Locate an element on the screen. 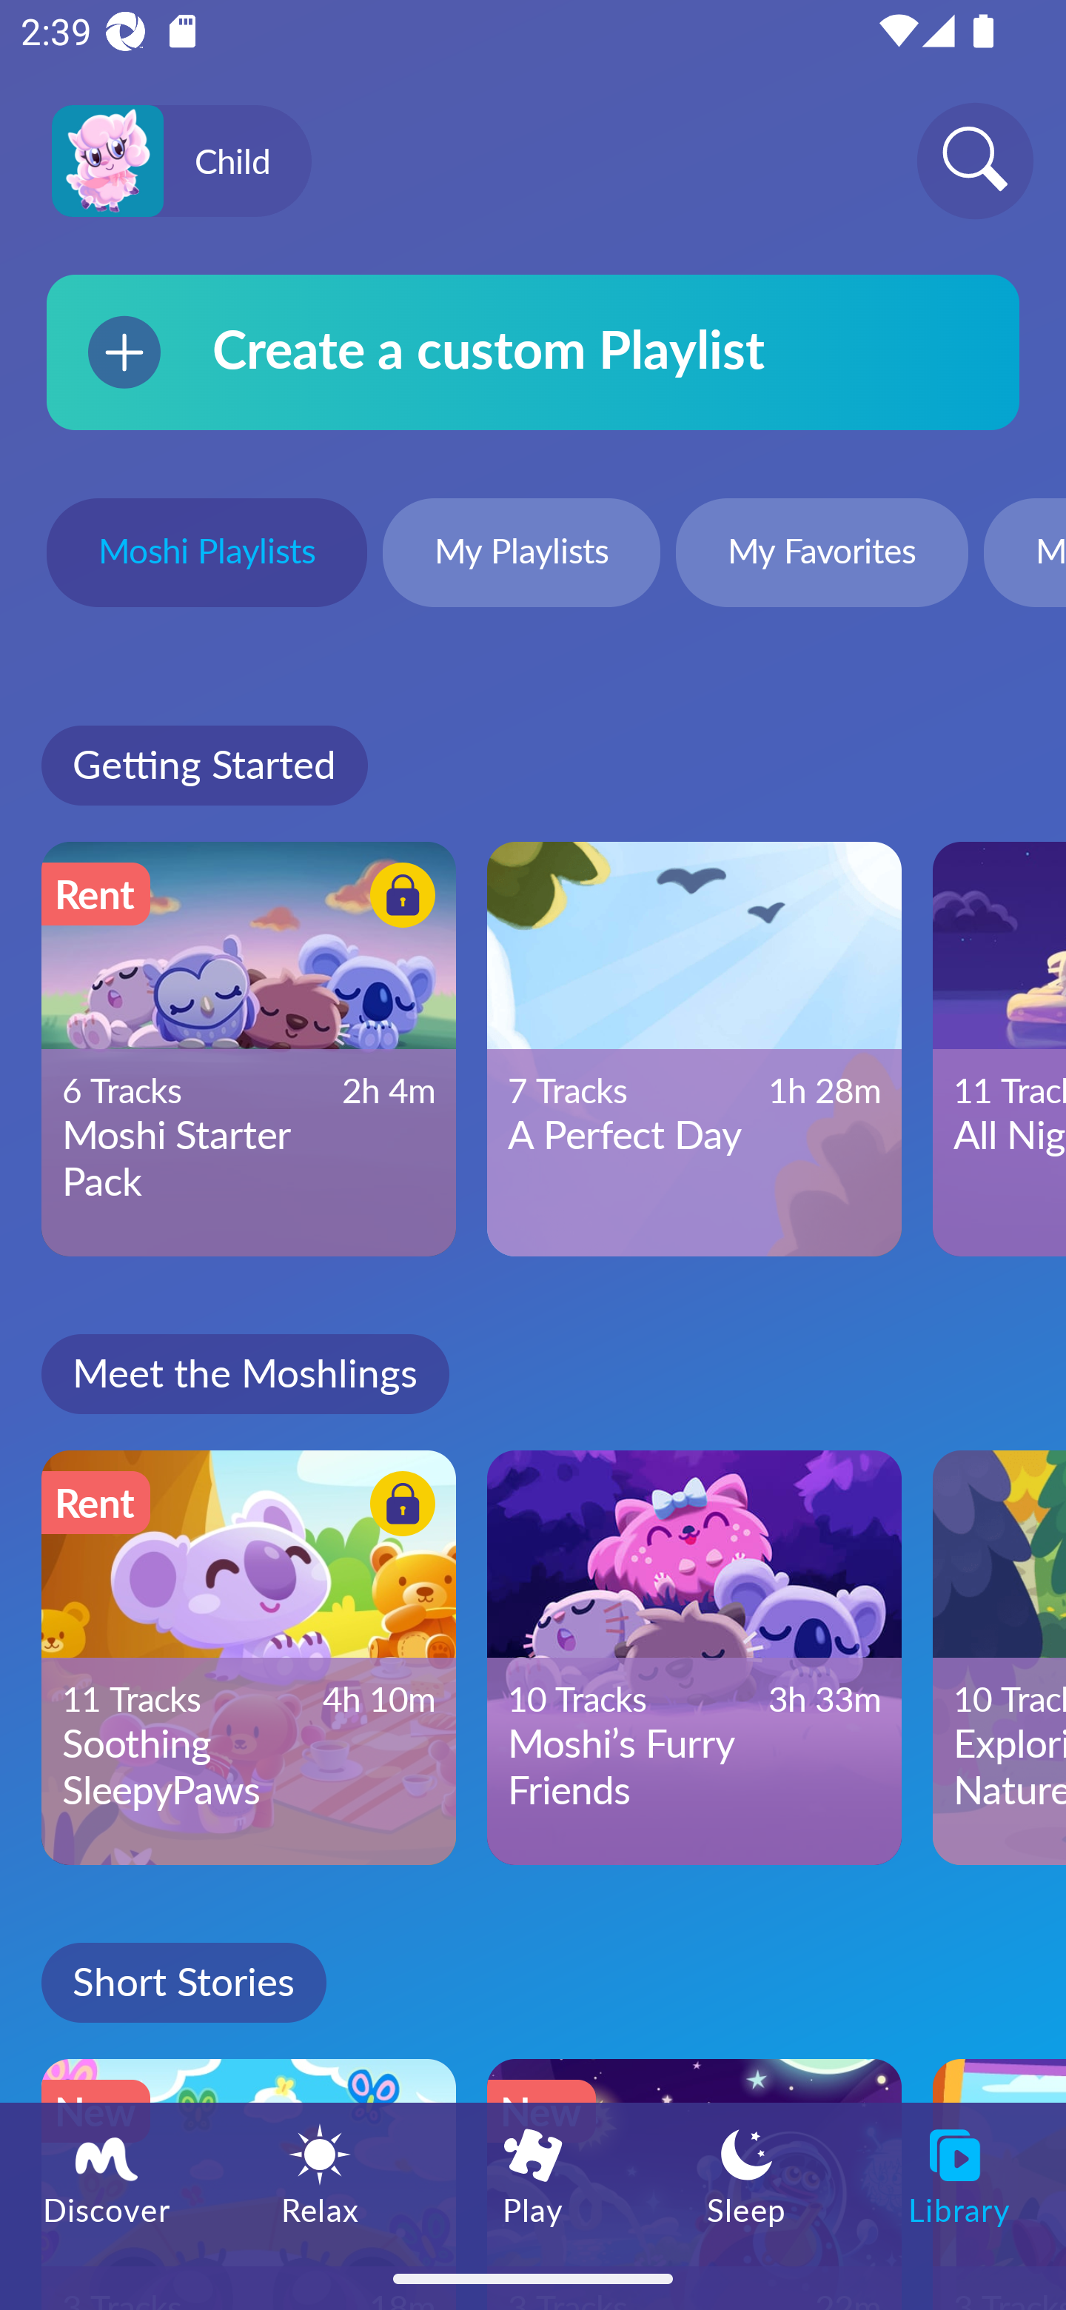 The height and width of the screenshot is (2310, 1066). Moshi Playlists is located at coordinates (207, 555).